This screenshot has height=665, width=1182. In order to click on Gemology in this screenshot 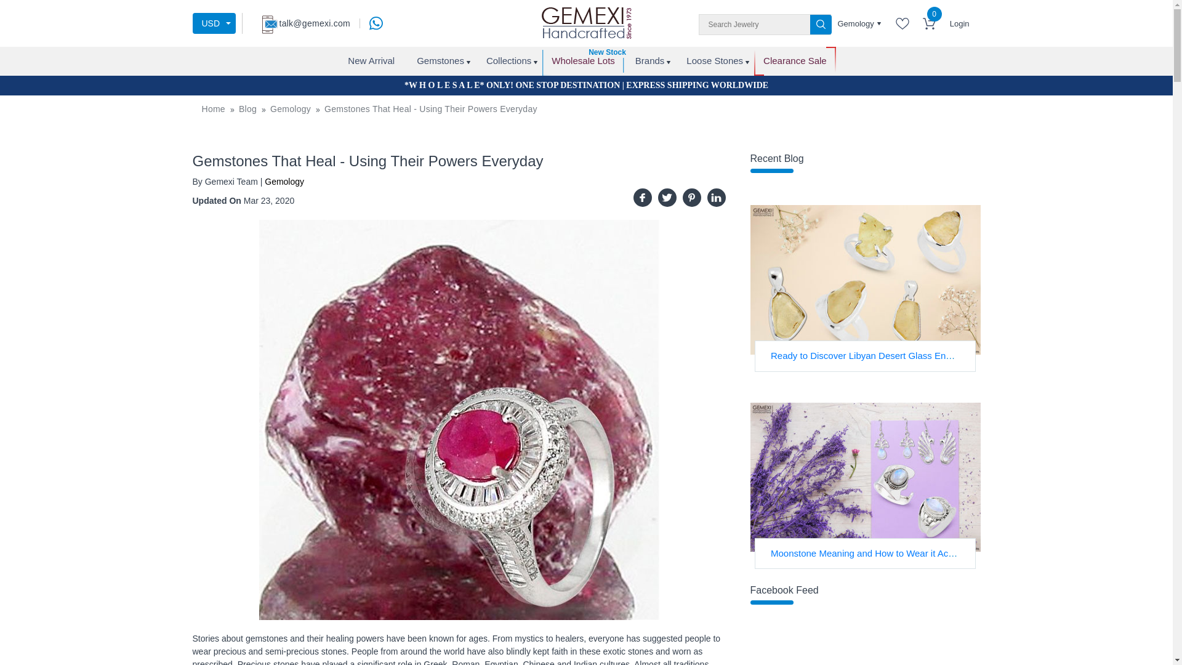, I will do `click(859, 28)`.